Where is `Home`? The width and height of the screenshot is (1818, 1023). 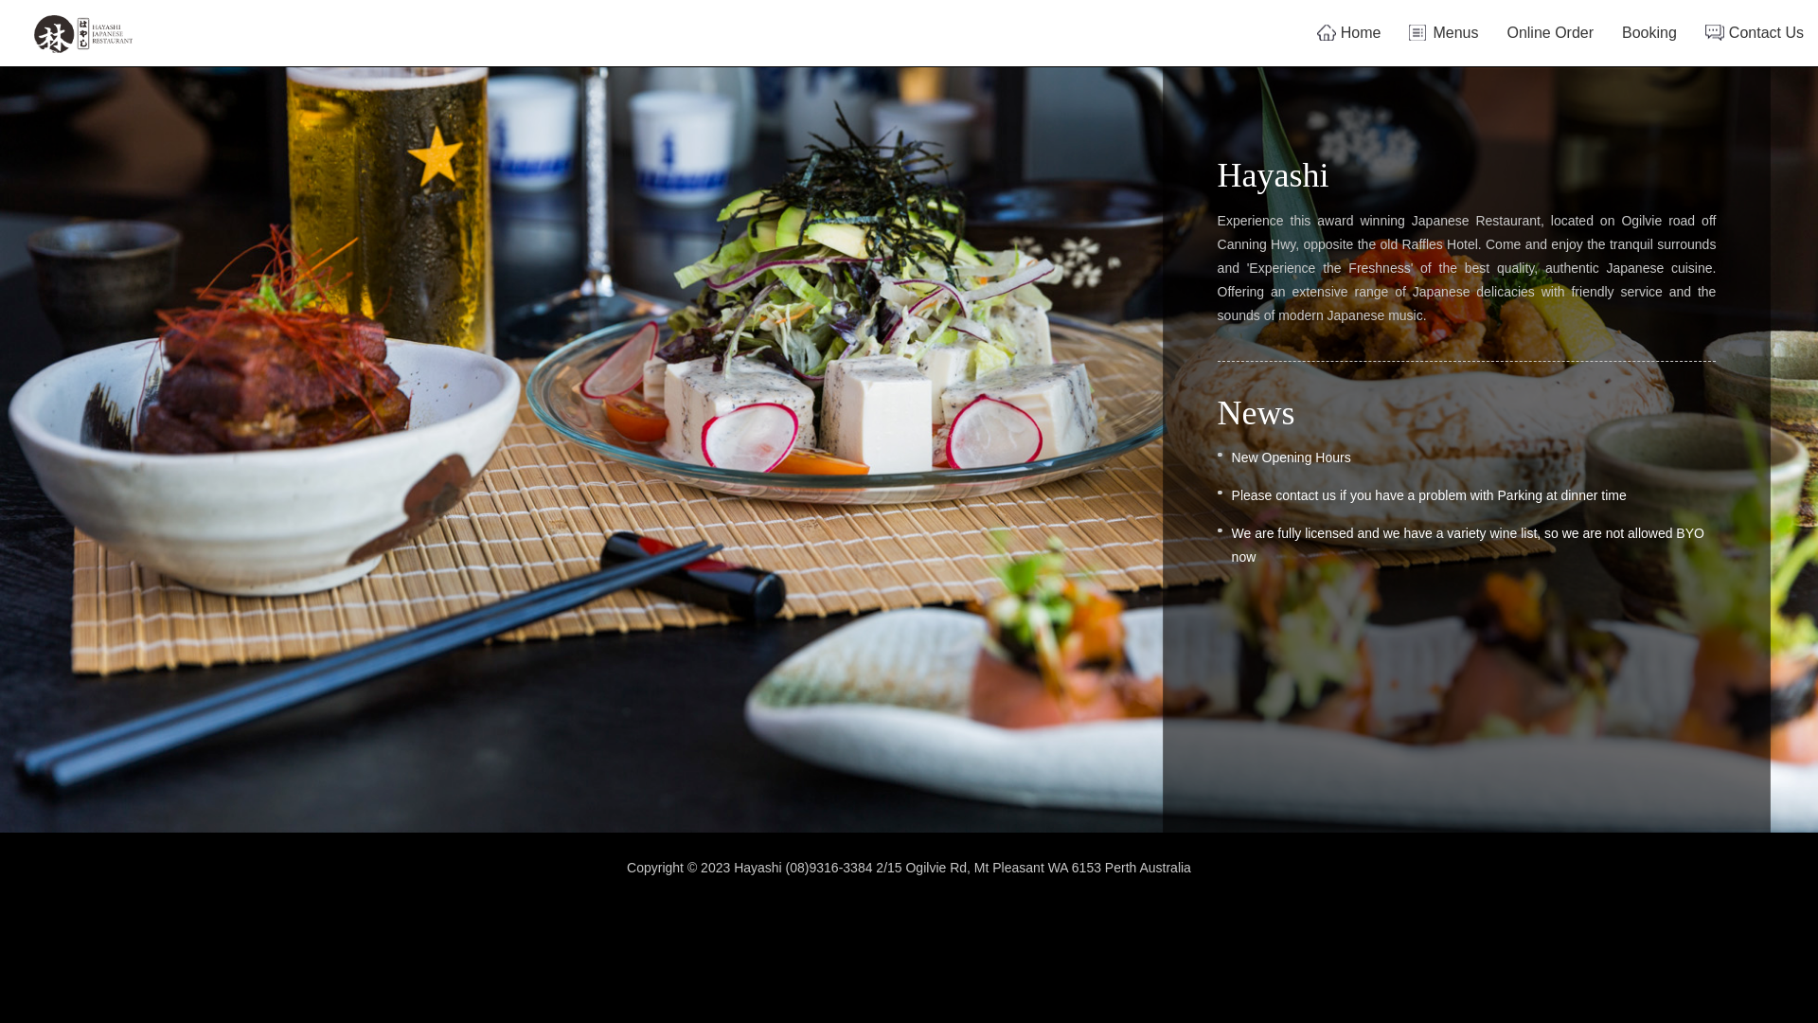 Home is located at coordinates (1349, 32).